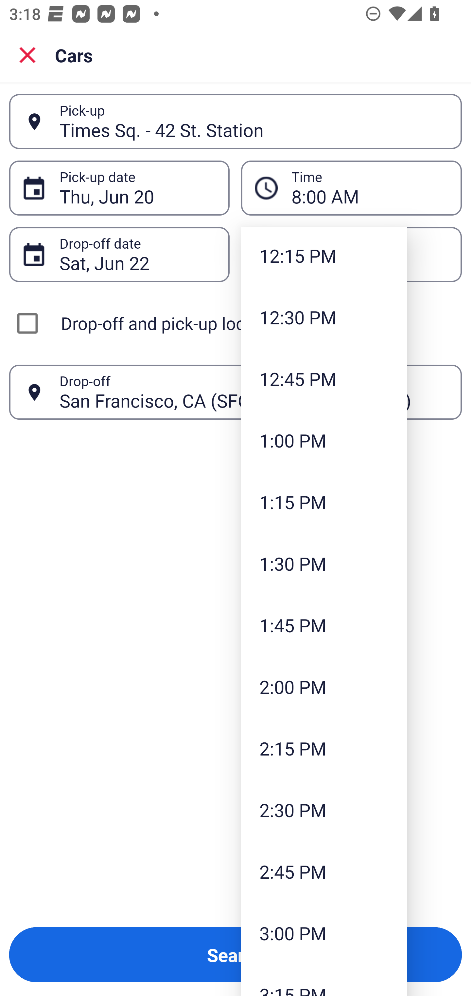  I want to click on 2:00 PM, so click(324, 687).